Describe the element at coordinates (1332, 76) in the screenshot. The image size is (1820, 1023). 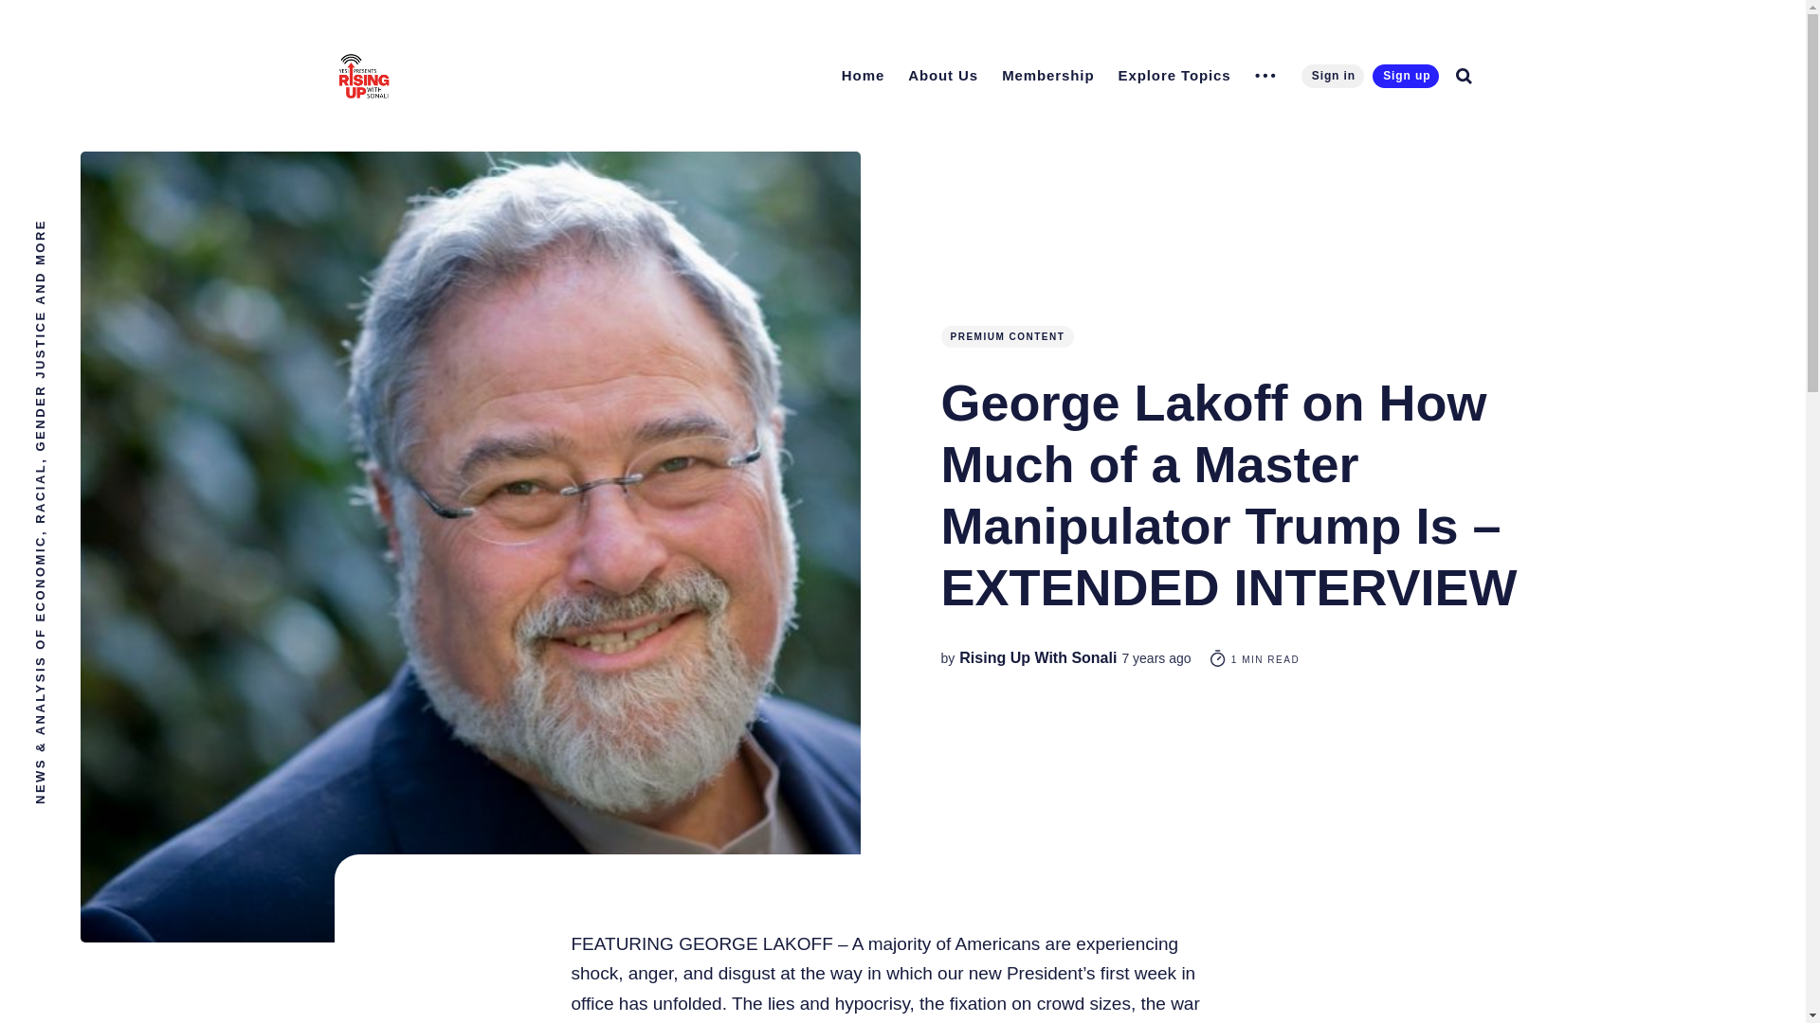
I see `Sign in` at that location.